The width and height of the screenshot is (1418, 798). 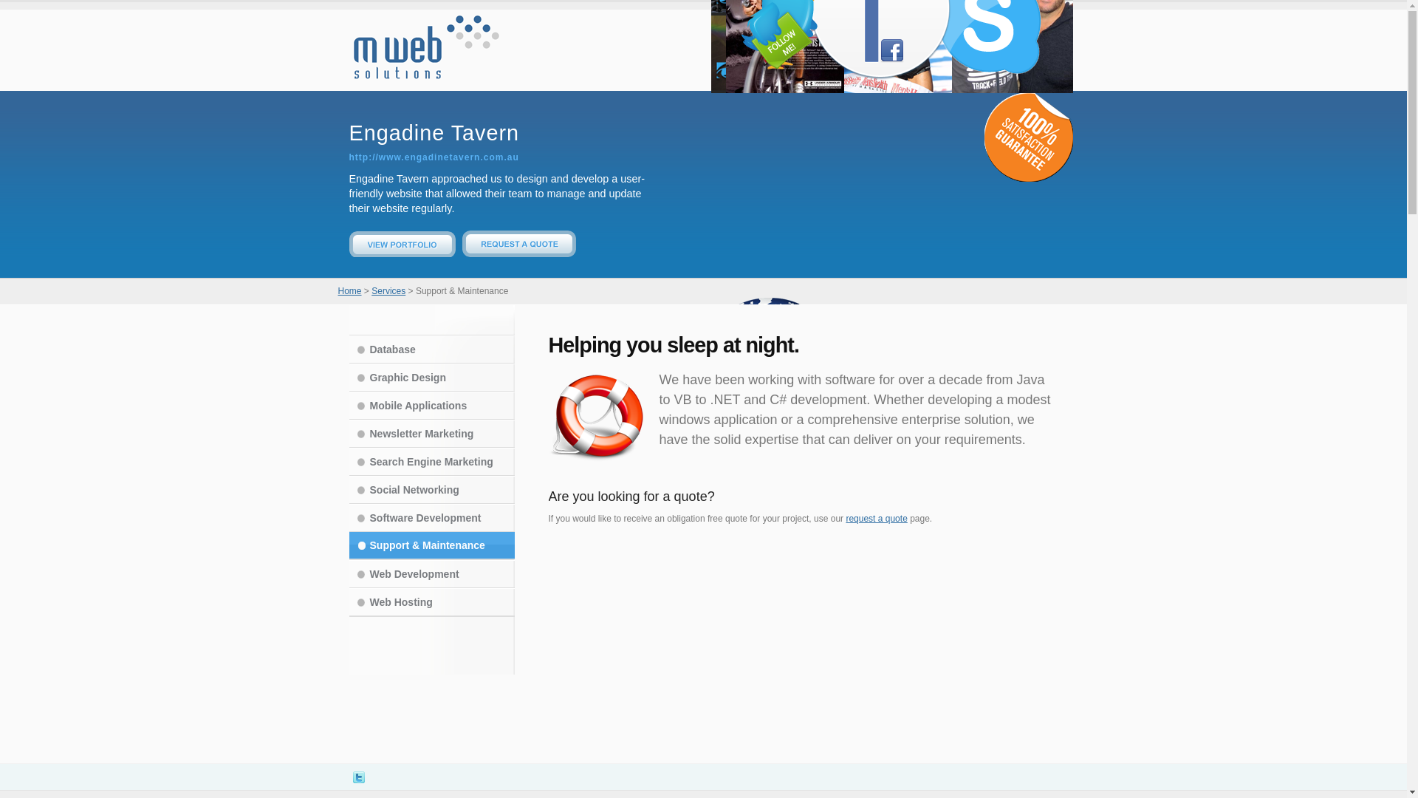 I want to click on Services, so click(x=871, y=77).